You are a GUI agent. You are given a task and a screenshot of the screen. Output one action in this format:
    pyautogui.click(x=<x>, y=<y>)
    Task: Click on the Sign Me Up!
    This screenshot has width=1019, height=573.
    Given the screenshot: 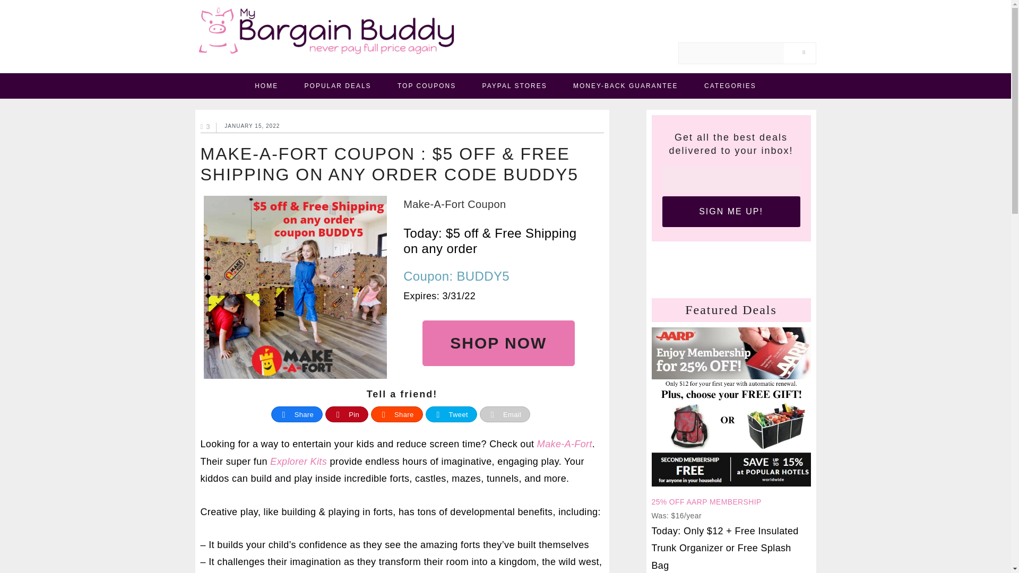 What is the action you would take?
    pyautogui.click(x=731, y=212)
    